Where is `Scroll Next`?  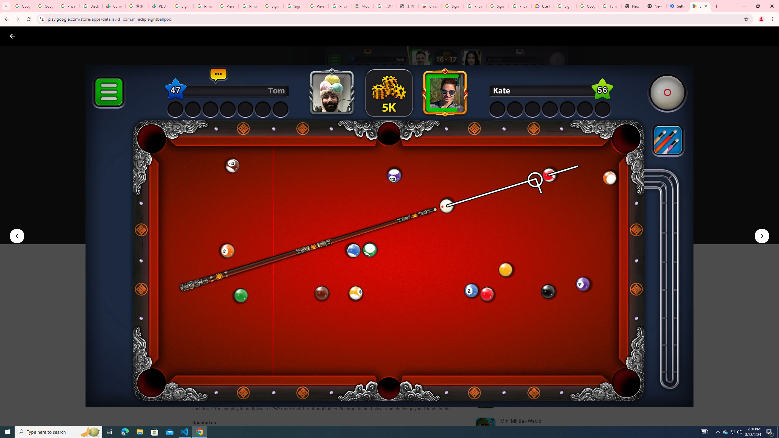 Scroll Next is located at coordinates (454, 301).